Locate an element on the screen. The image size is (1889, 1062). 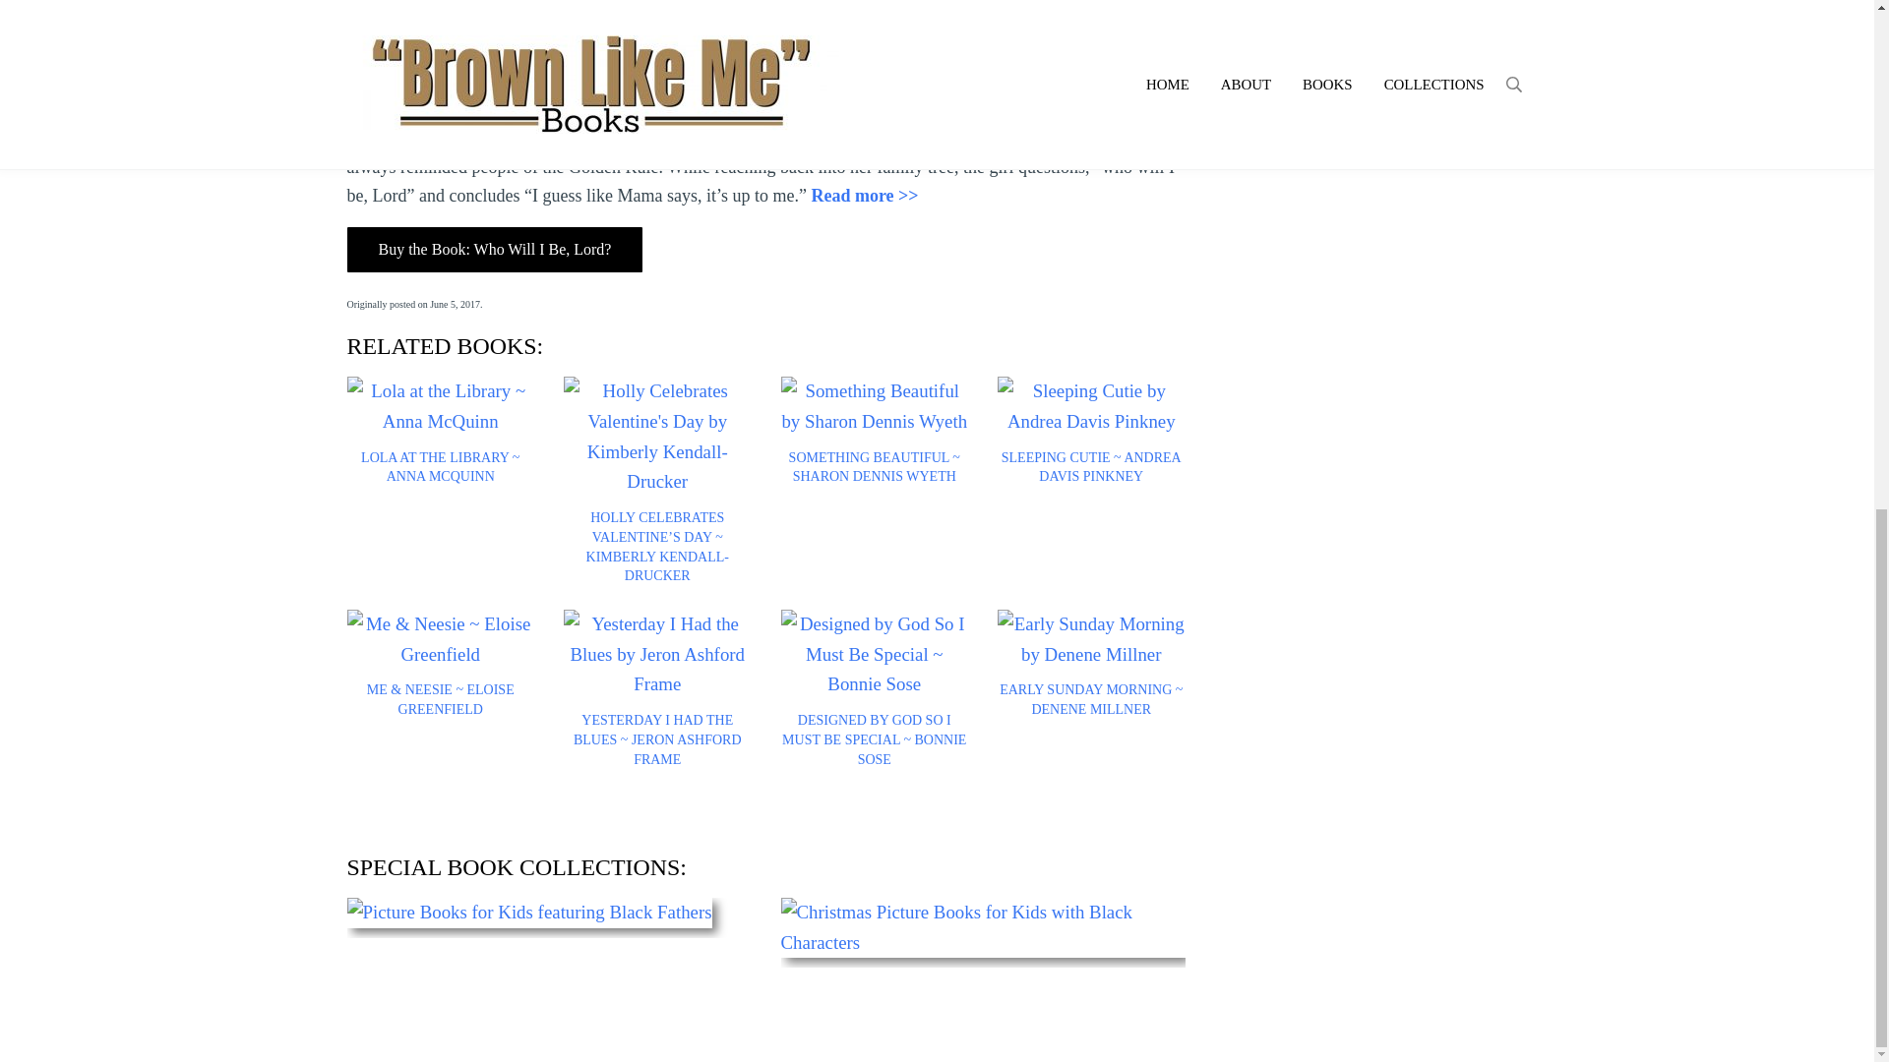
Buy the Book: Who Will I Be, Lord? is located at coordinates (494, 250).